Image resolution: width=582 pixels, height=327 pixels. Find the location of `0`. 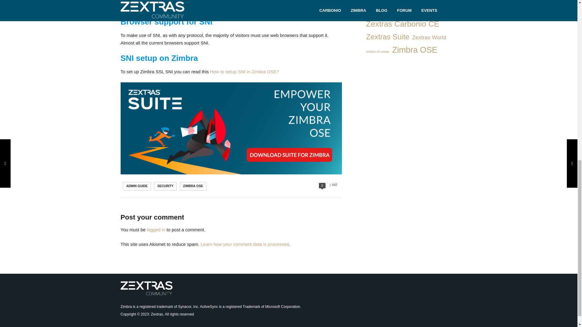

0 is located at coordinates (322, 185).